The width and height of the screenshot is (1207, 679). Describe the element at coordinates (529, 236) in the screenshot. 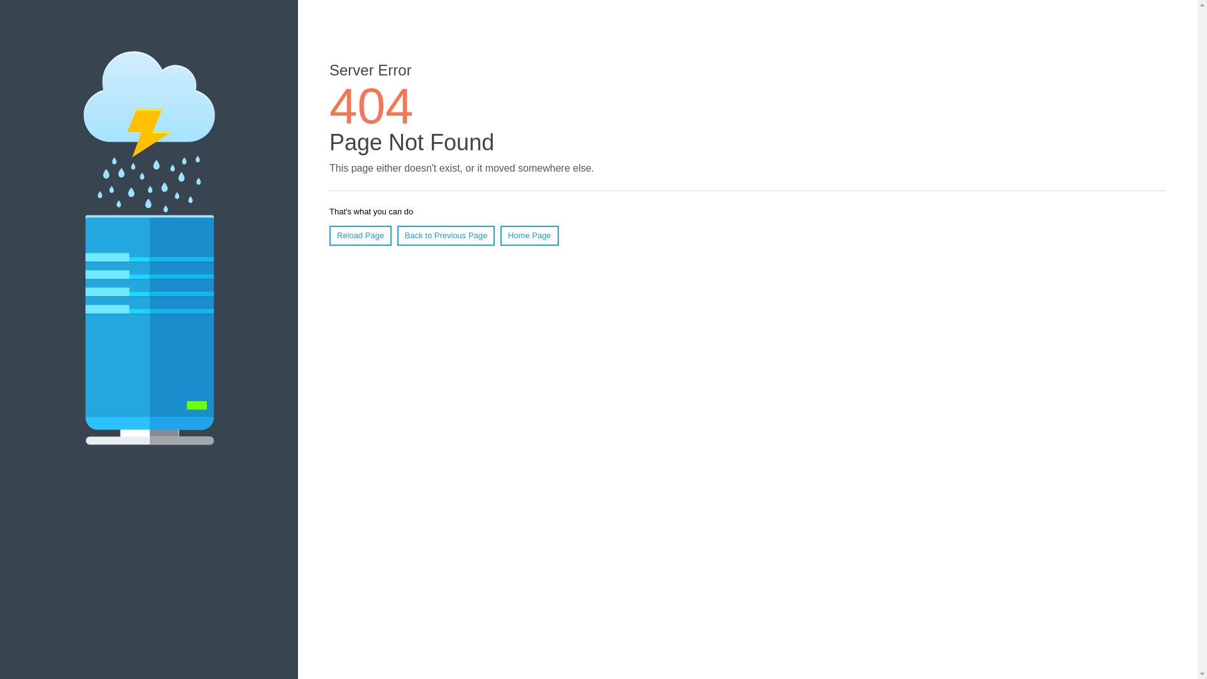

I see `Home Page` at that location.